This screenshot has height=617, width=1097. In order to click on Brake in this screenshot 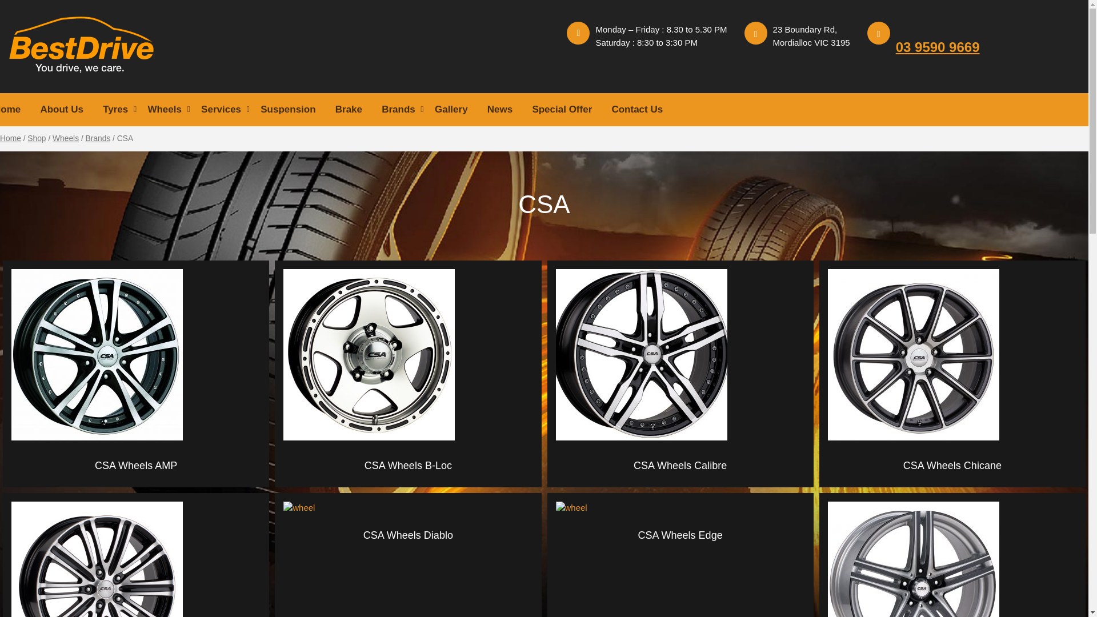, I will do `click(349, 110)`.